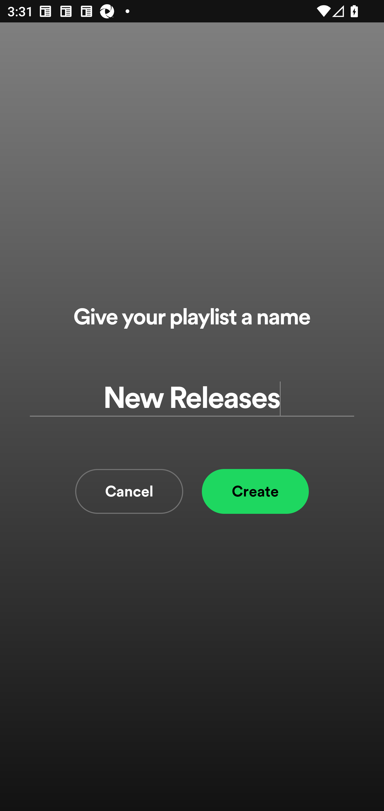 The image size is (384, 811). What do you see at coordinates (255, 491) in the screenshot?
I see `Create` at bounding box center [255, 491].